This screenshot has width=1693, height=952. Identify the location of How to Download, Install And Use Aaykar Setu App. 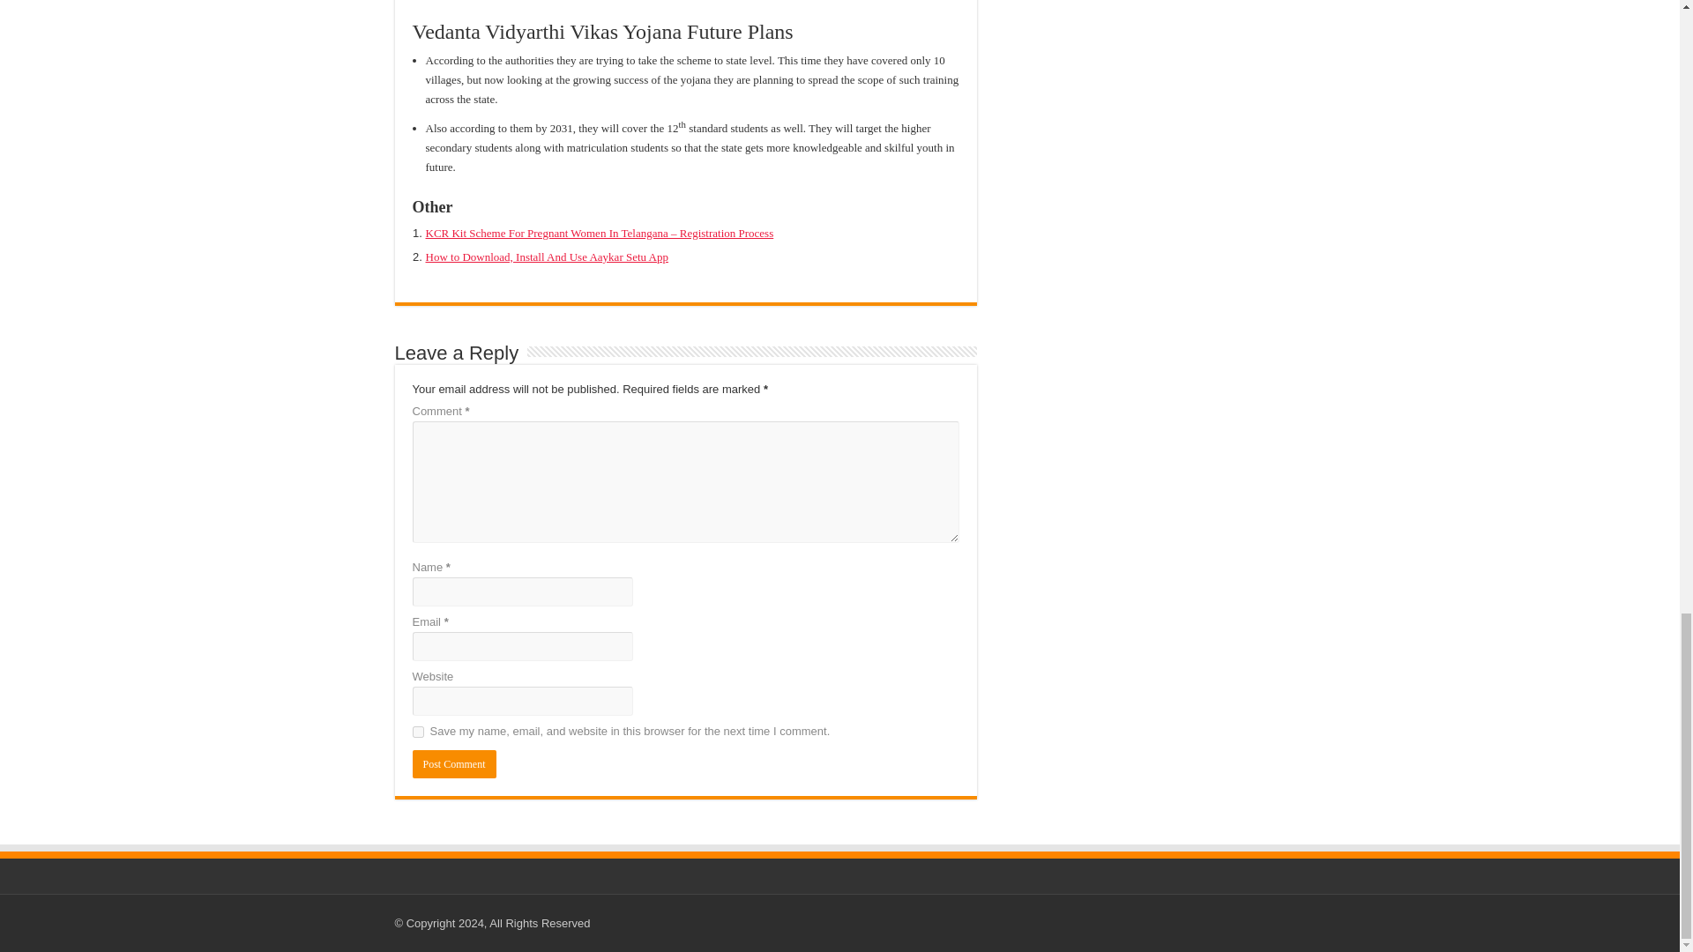
(547, 257).